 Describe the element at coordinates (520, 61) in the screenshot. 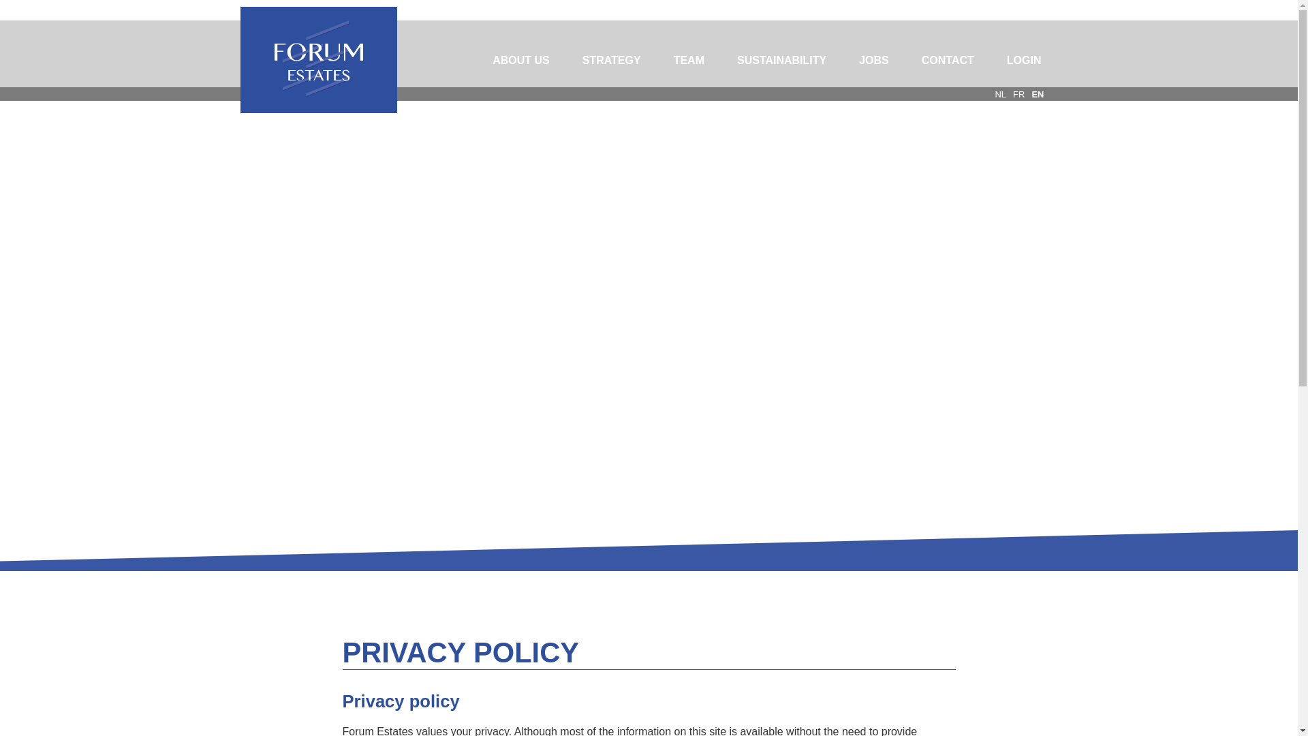

I see `ABOUT US` at that location.